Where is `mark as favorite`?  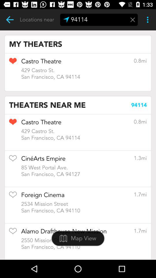
mark as favorite is located at coordinates (13, 160).